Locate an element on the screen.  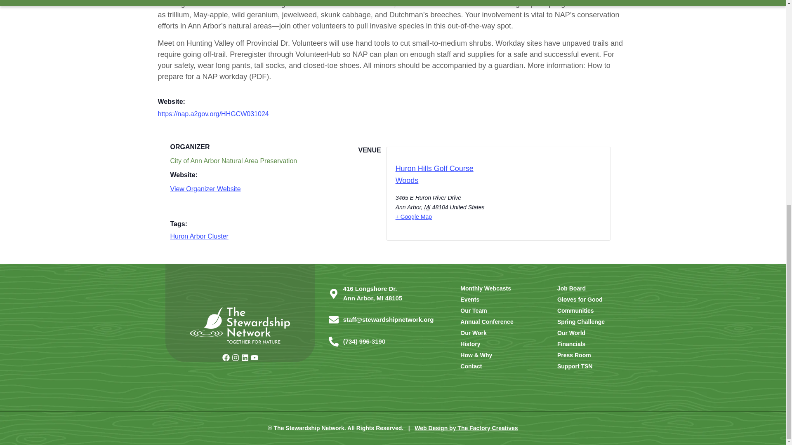
Click to view a Google Map is located at coordinates (413, 217).